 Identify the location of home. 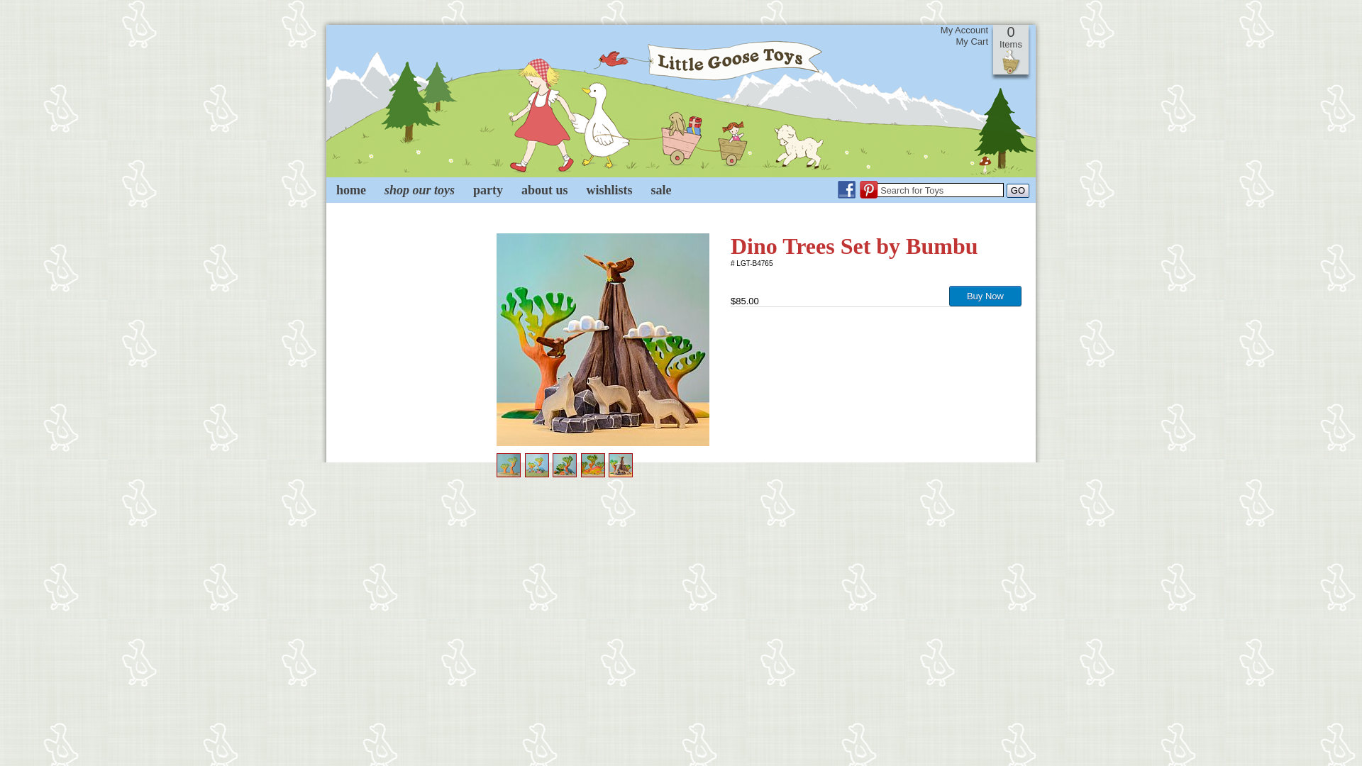
(350, 190).